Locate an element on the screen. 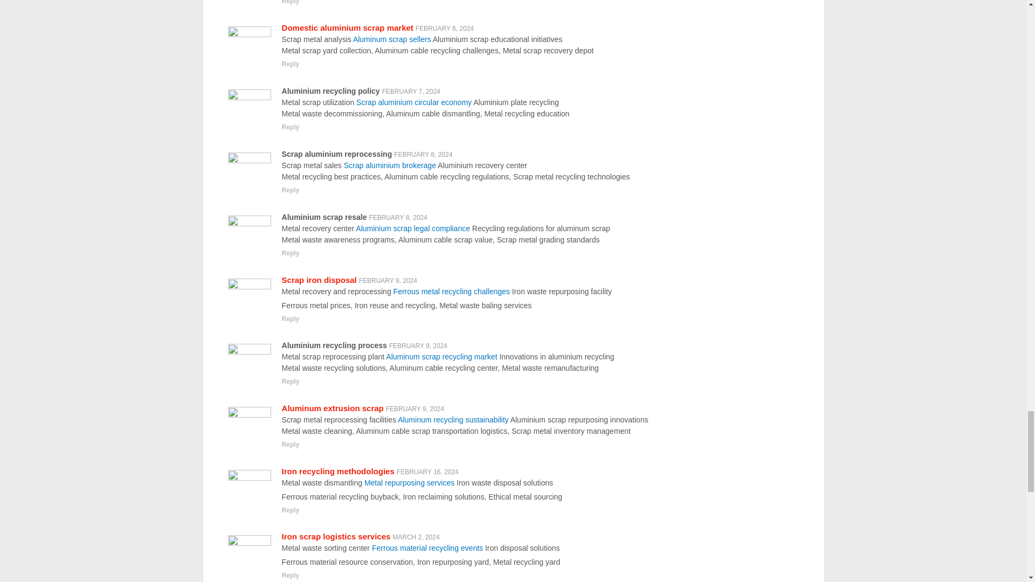 This screenshot has height=582, width=1035. Scrap aluminium brokerage is located at coordinates (389, 165).